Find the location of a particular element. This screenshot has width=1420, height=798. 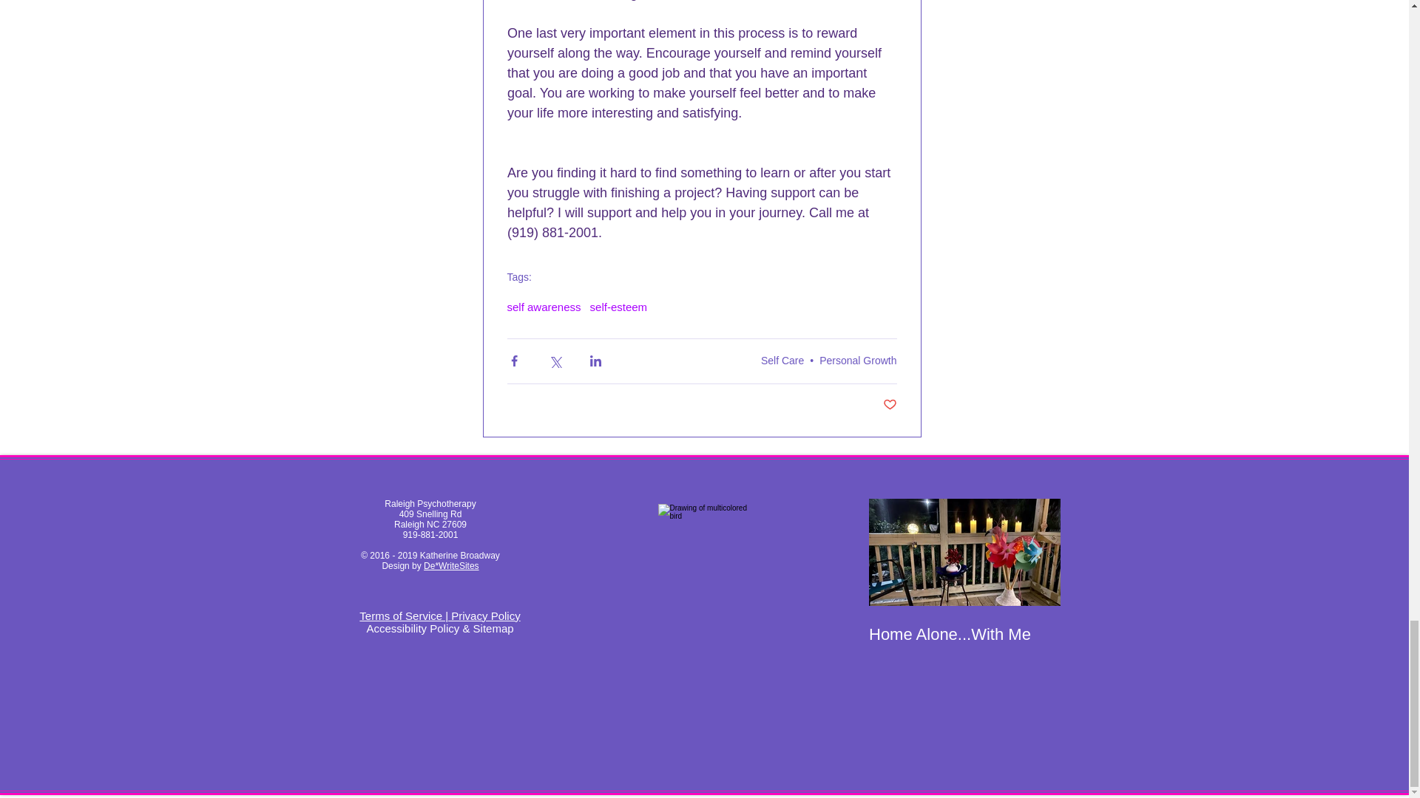

Personal Growth is located at coordinates (857, 360).